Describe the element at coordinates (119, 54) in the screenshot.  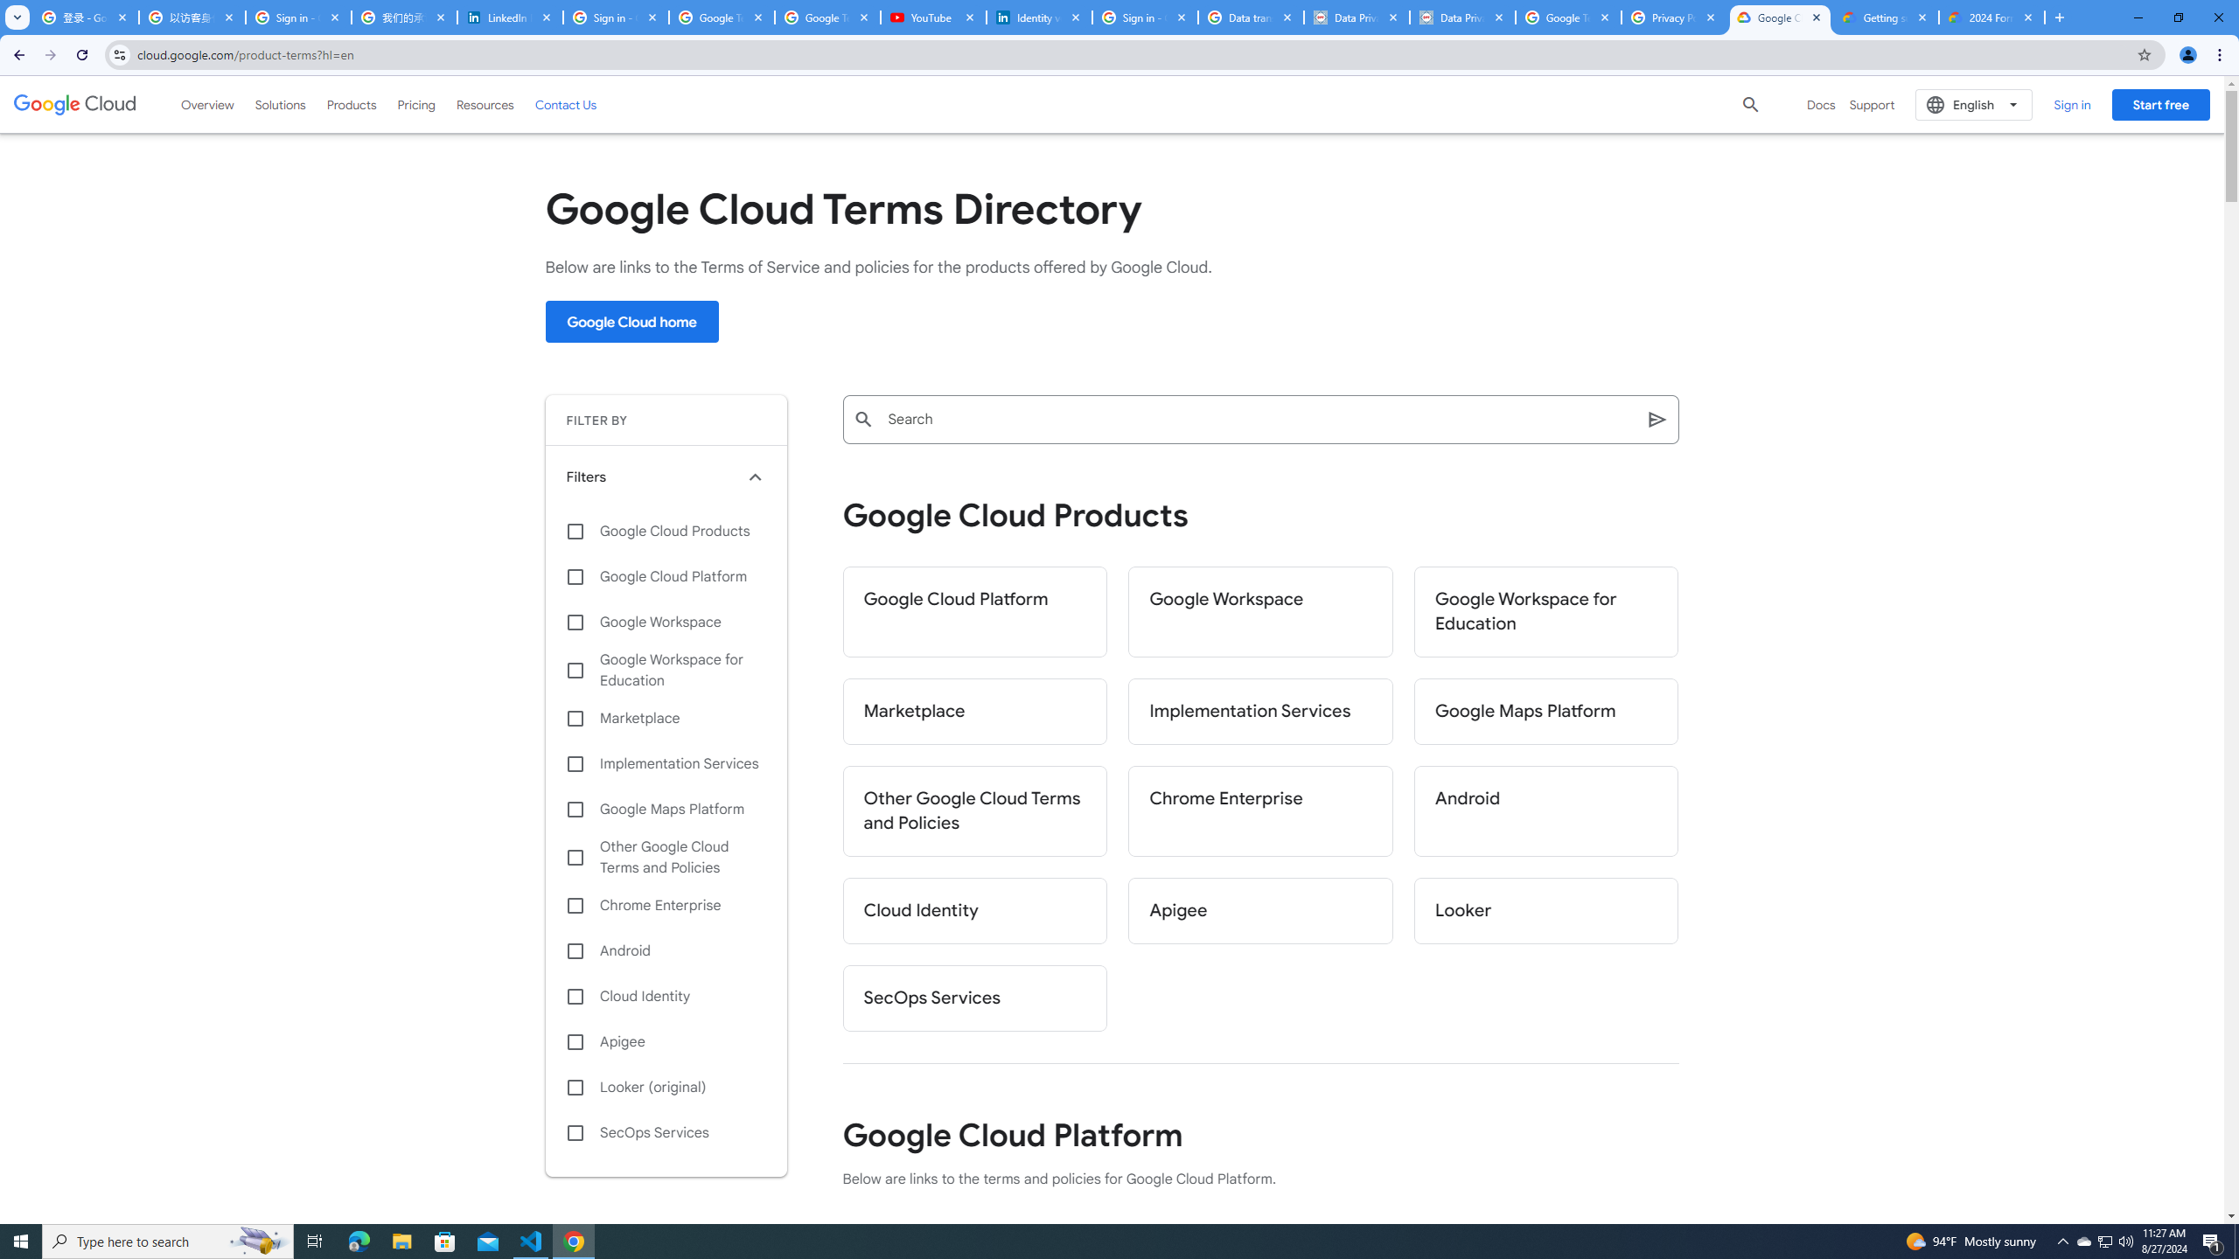
I see `View site information` at that location.